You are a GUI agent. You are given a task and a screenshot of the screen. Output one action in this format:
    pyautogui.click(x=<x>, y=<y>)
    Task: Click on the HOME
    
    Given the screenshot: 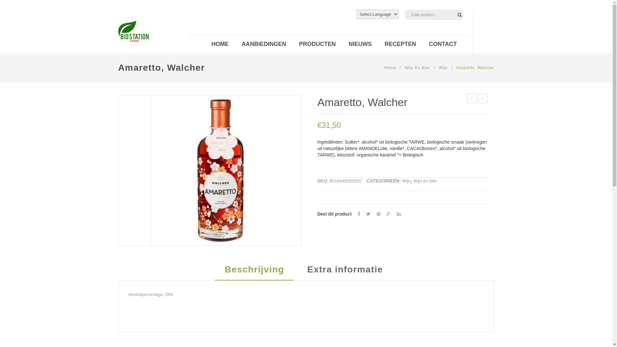 What is the action you would take?
    pyautogui.click(x=220, y=44)
    